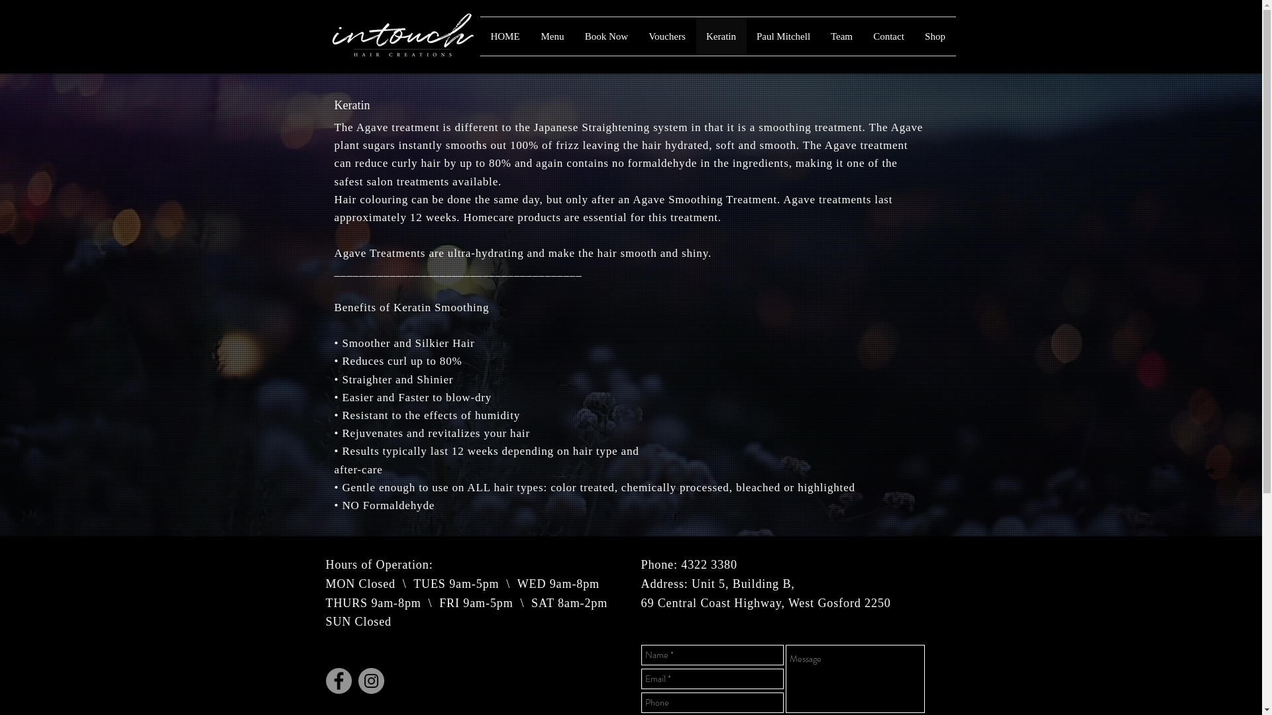  I want to click on Paul Mitchell, so click(783, 36).